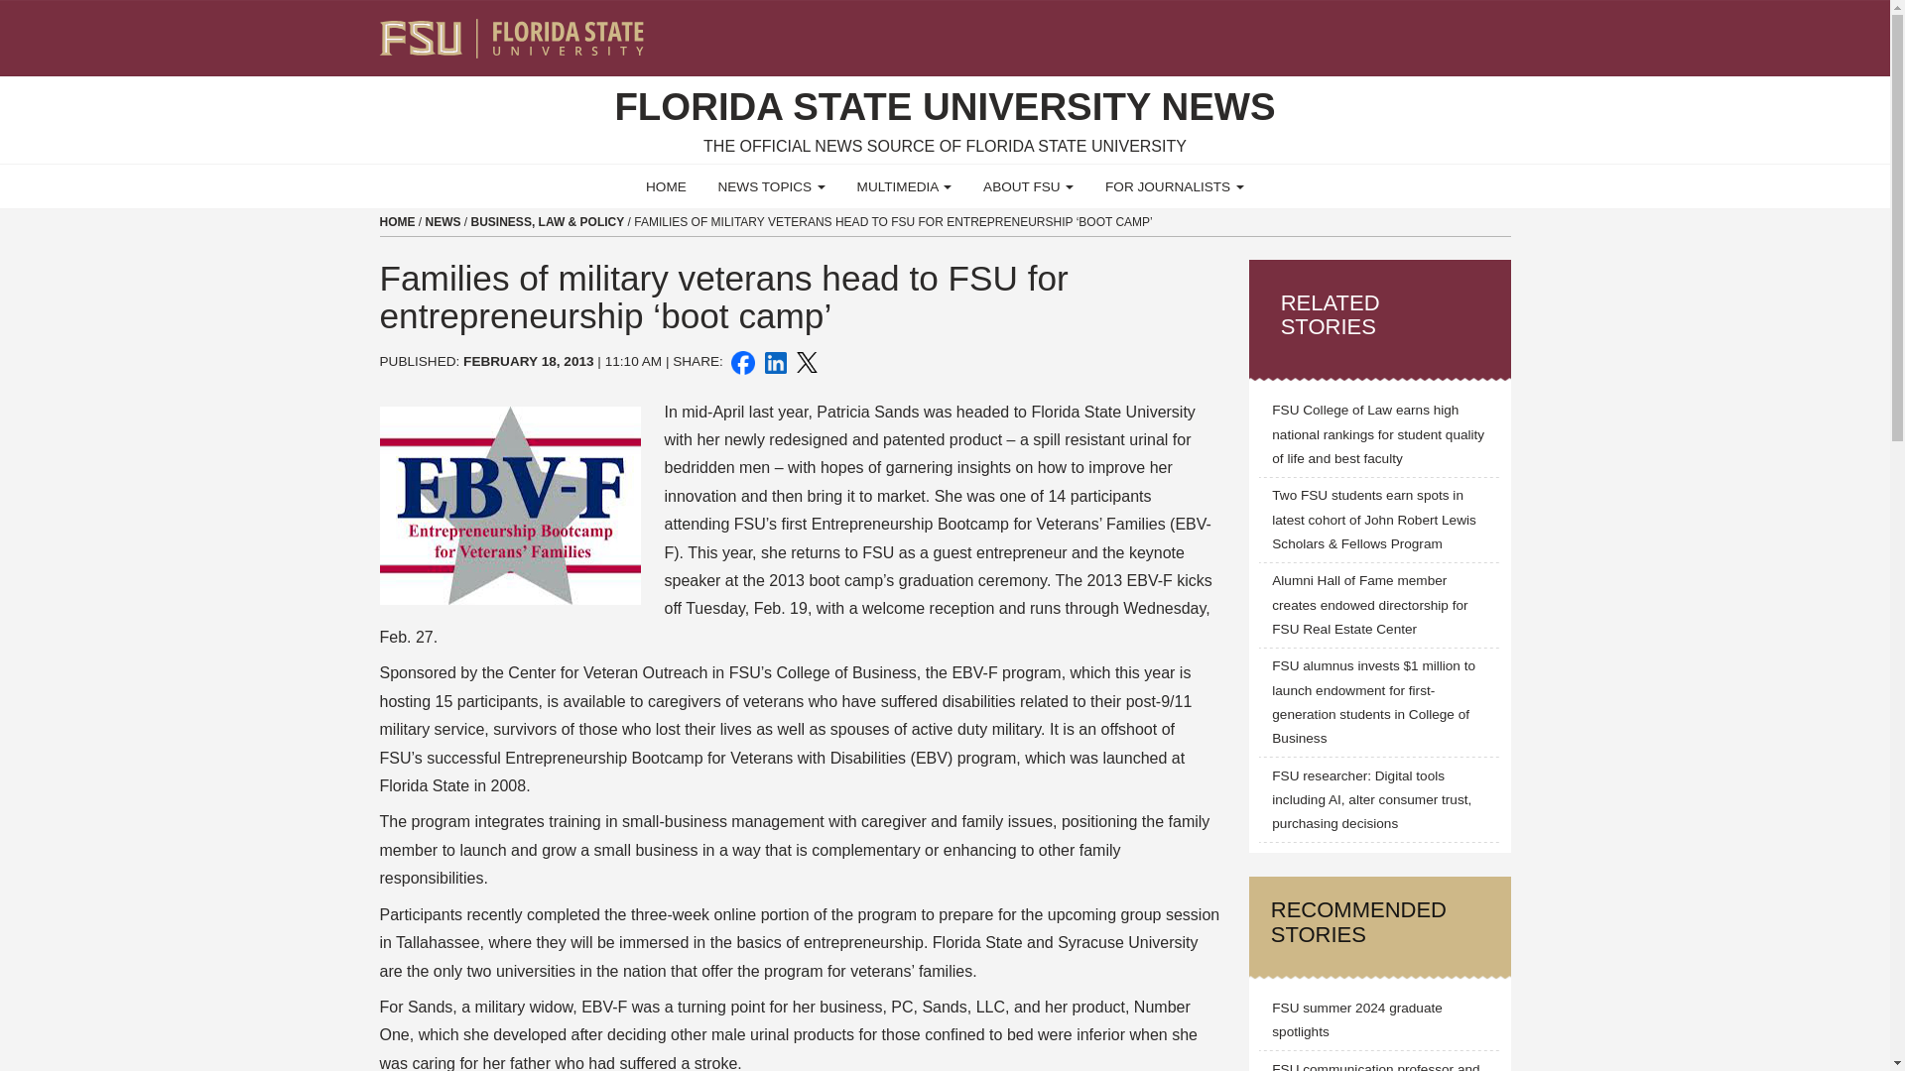 The image size is (1905, 1071). I want to click on Navigation, so click(1508, 30).